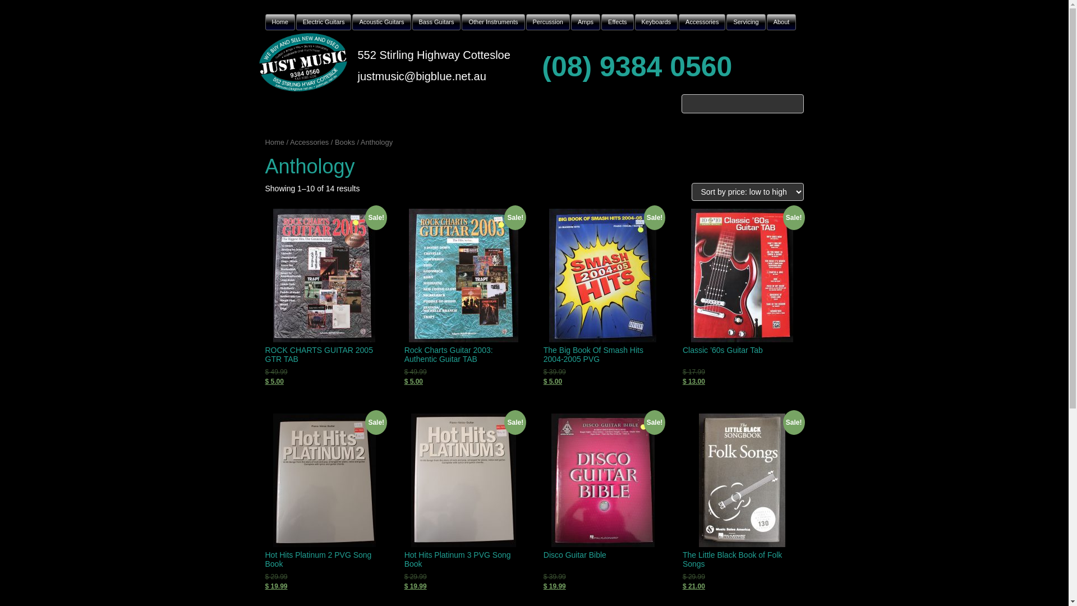  I want to click on Other Instruments, so click(493, 22).